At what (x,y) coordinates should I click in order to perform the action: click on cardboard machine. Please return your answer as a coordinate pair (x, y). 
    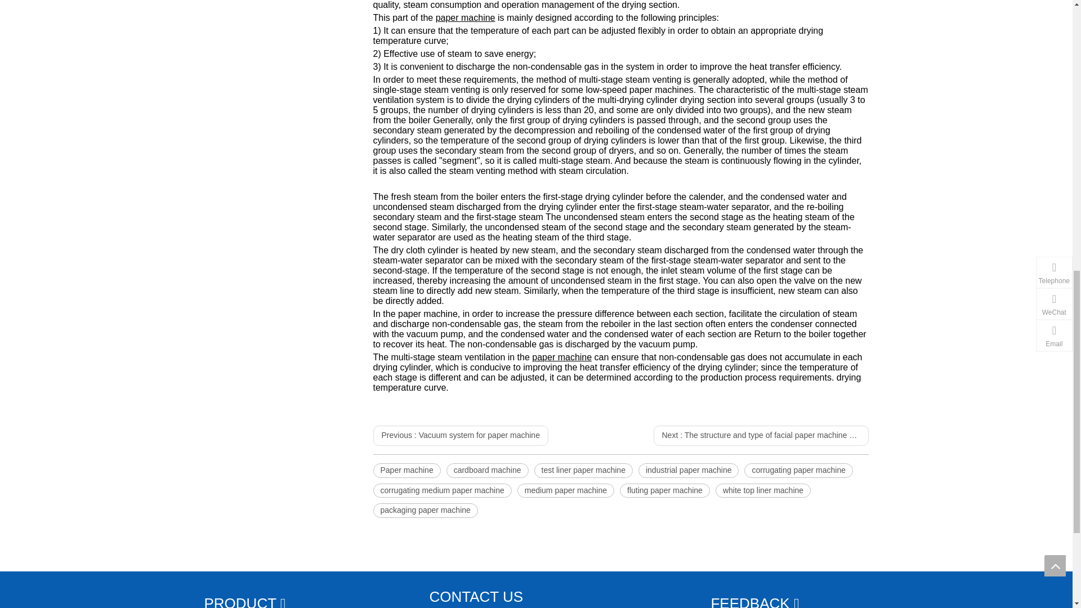
    Looking at the image, I should click on (487, 470).